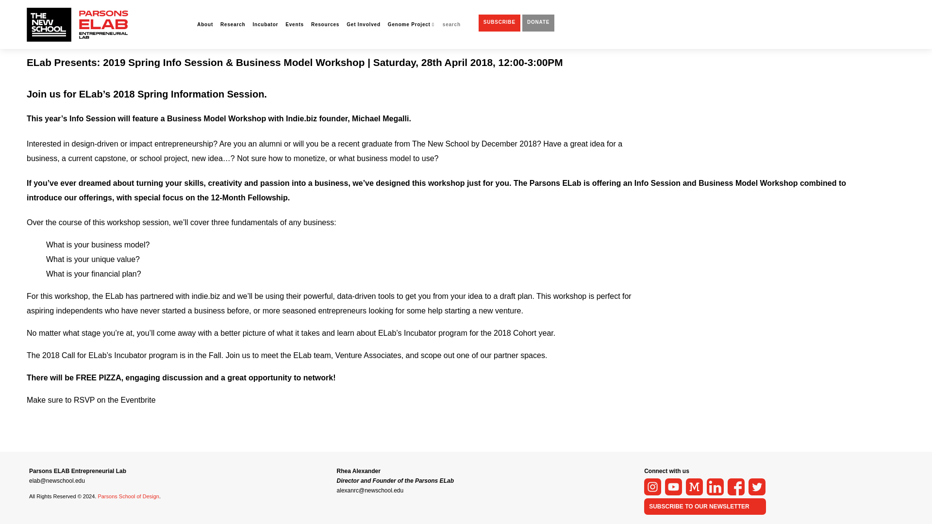 The height and width of the screenshot is (524, 932). What do you see at coordinates (266, 10) in the screenshot?
I see `Incubator` at bounding box center [266, 10].